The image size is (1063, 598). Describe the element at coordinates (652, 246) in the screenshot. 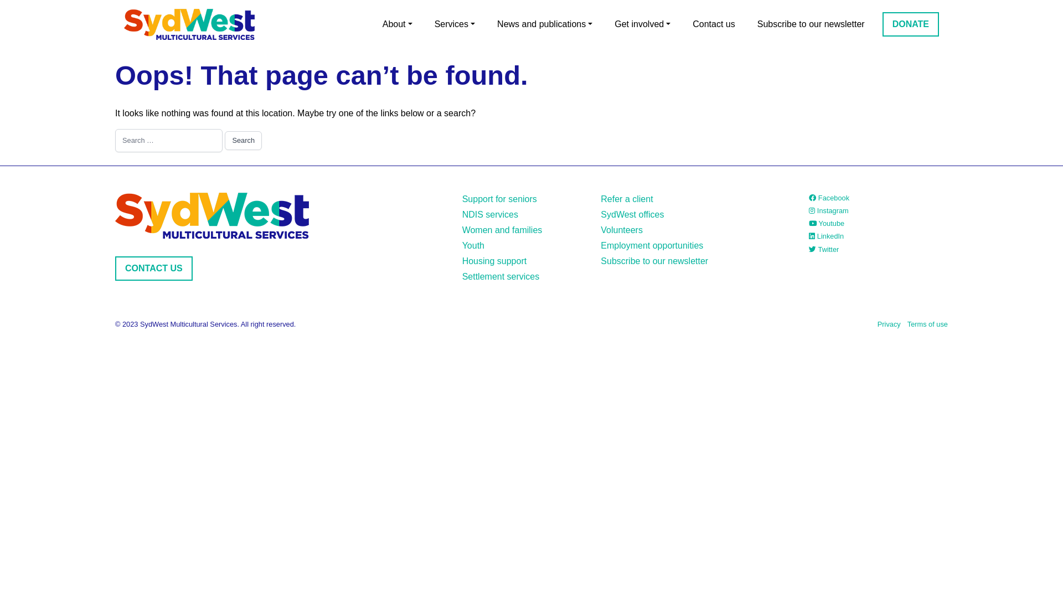

I see `Employment opportunities` at that location.